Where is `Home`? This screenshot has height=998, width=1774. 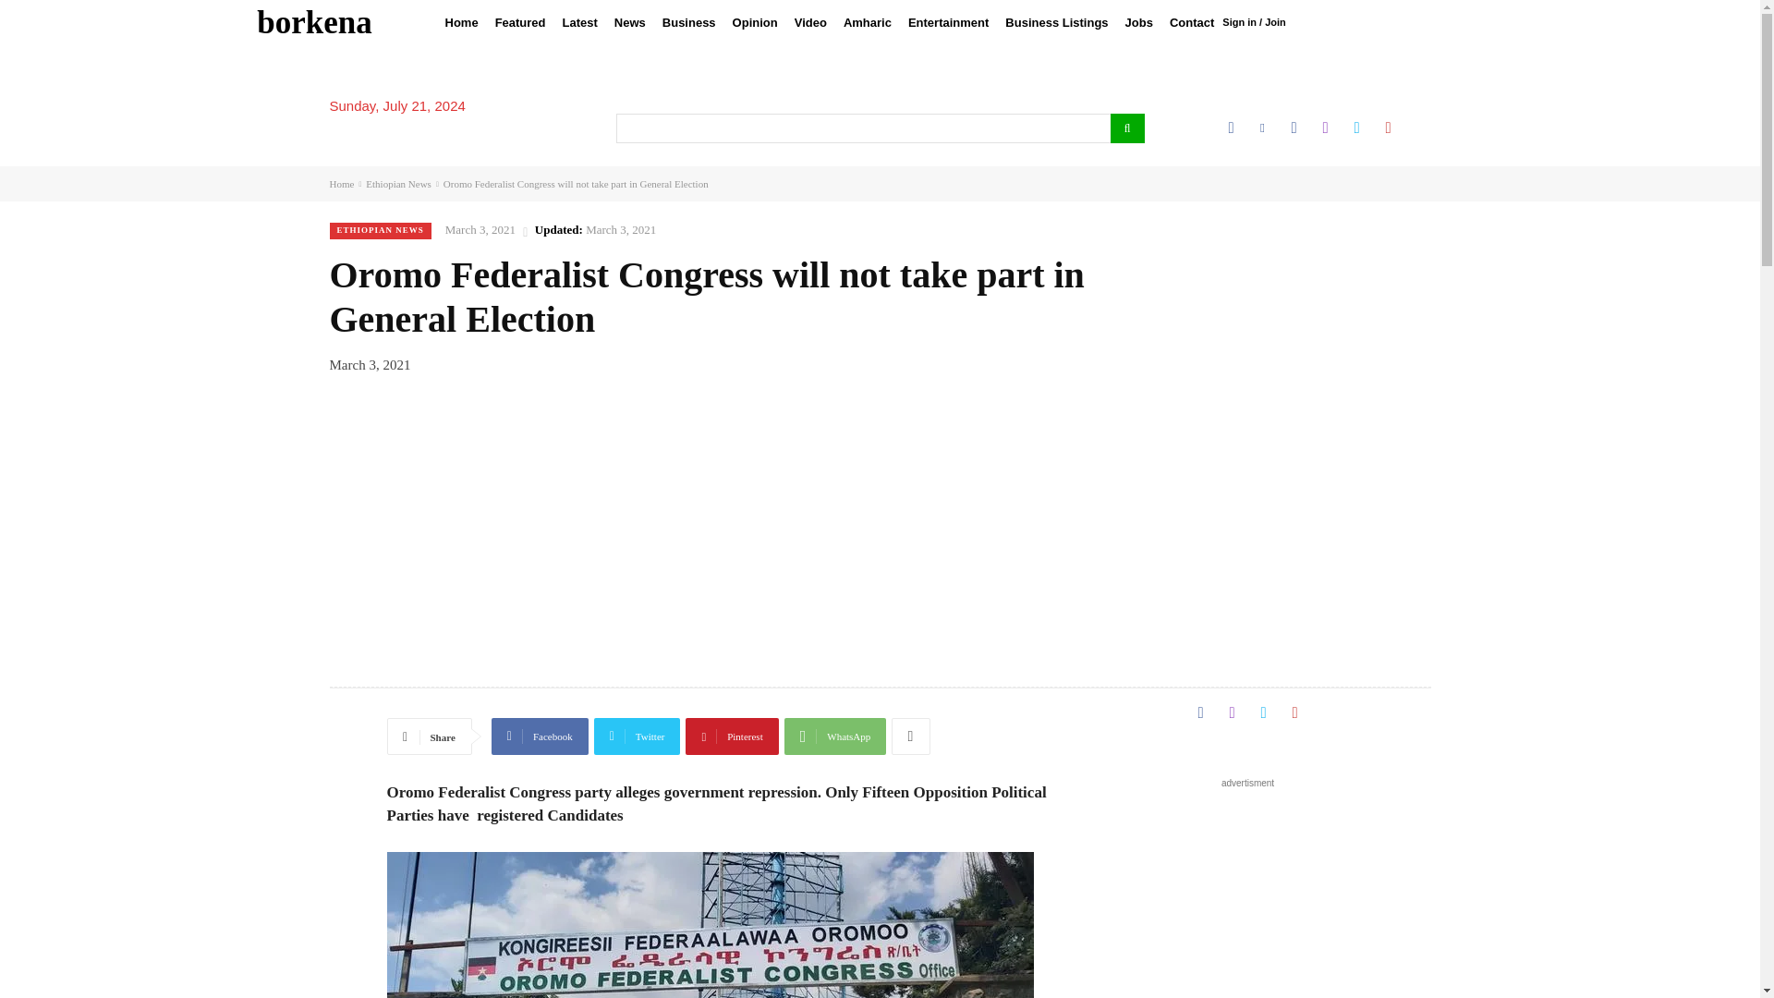 Home is located at coordinates (461, 22).